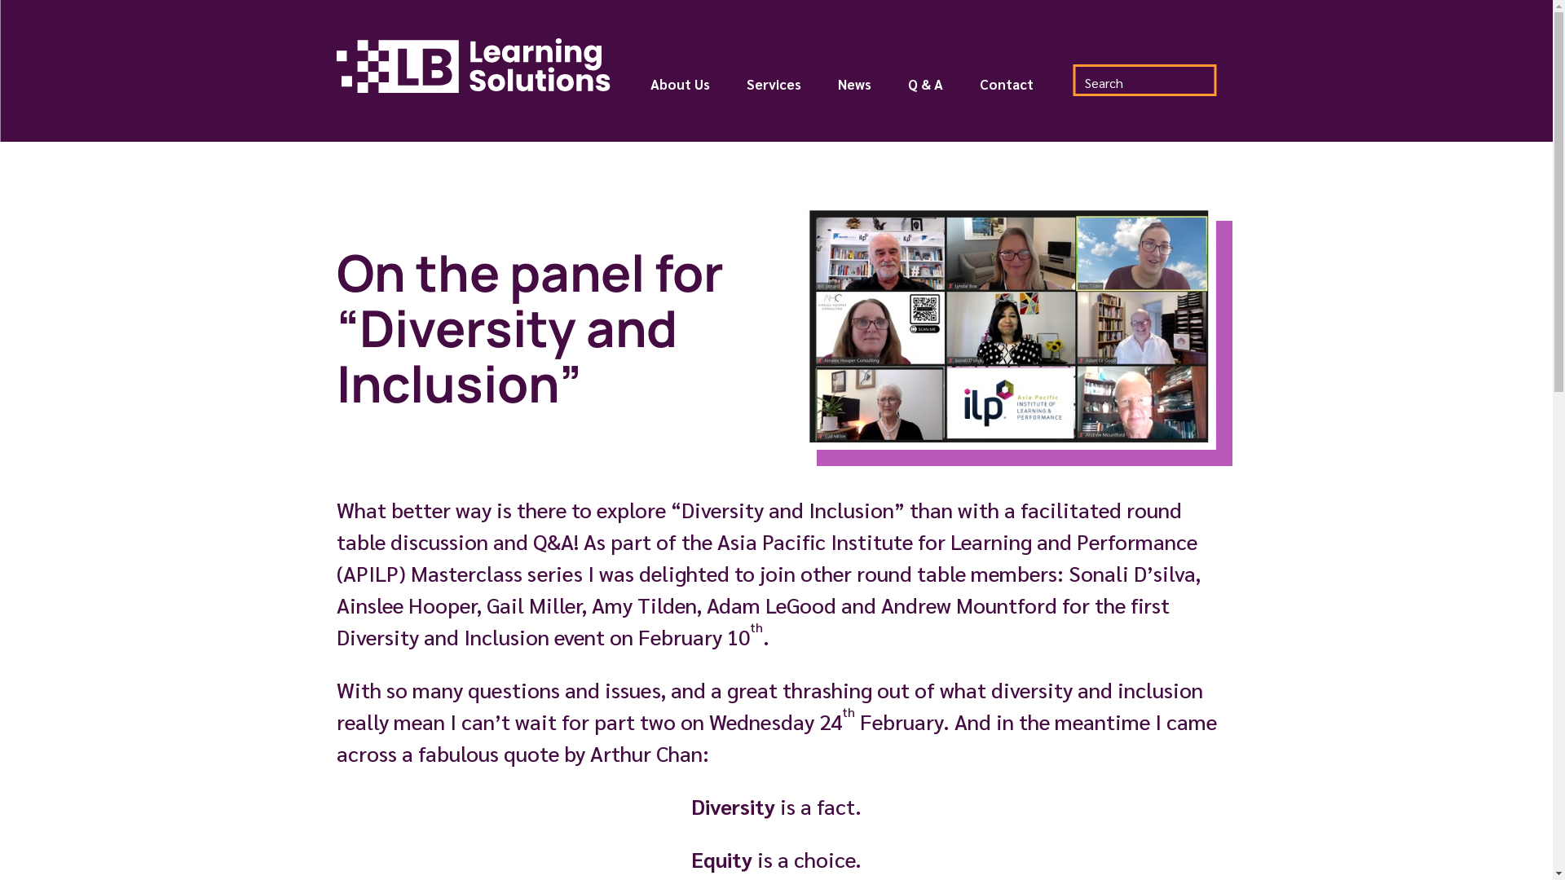 This screenshot has width=1565, height=880. What do you see at coordinates (774, 91) in the screenshot?
I see `Services` at bounding box center [774, 91].